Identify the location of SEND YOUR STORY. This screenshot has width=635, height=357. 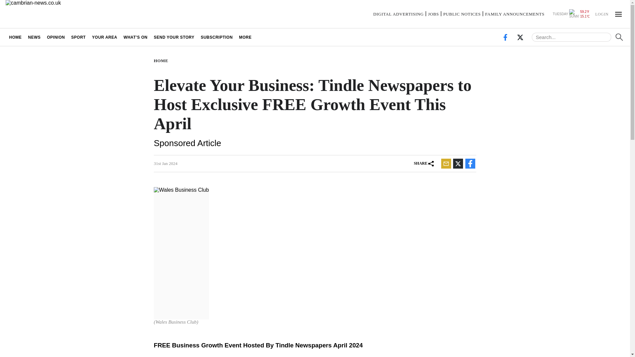
(174, 37).